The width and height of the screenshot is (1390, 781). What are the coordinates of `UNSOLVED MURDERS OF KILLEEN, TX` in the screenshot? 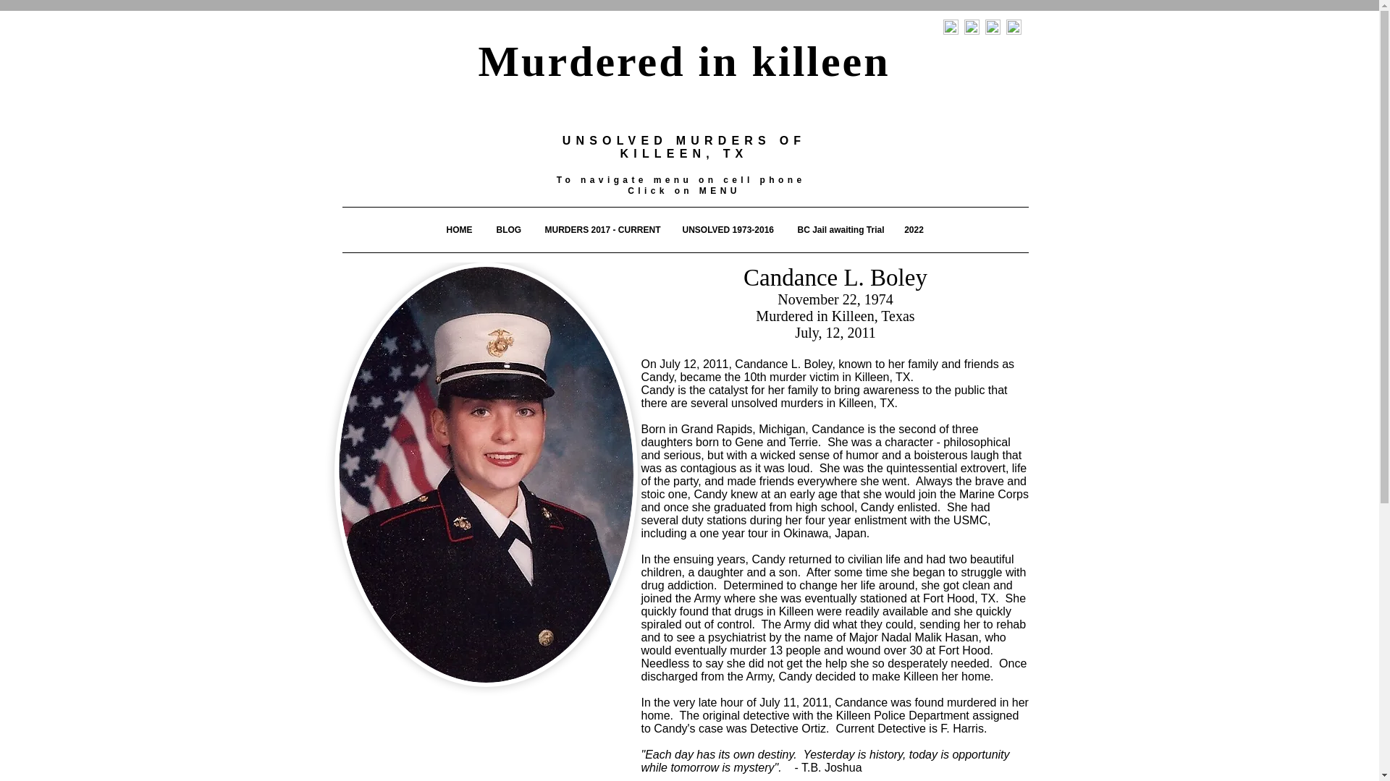 It's located at (684, 147).